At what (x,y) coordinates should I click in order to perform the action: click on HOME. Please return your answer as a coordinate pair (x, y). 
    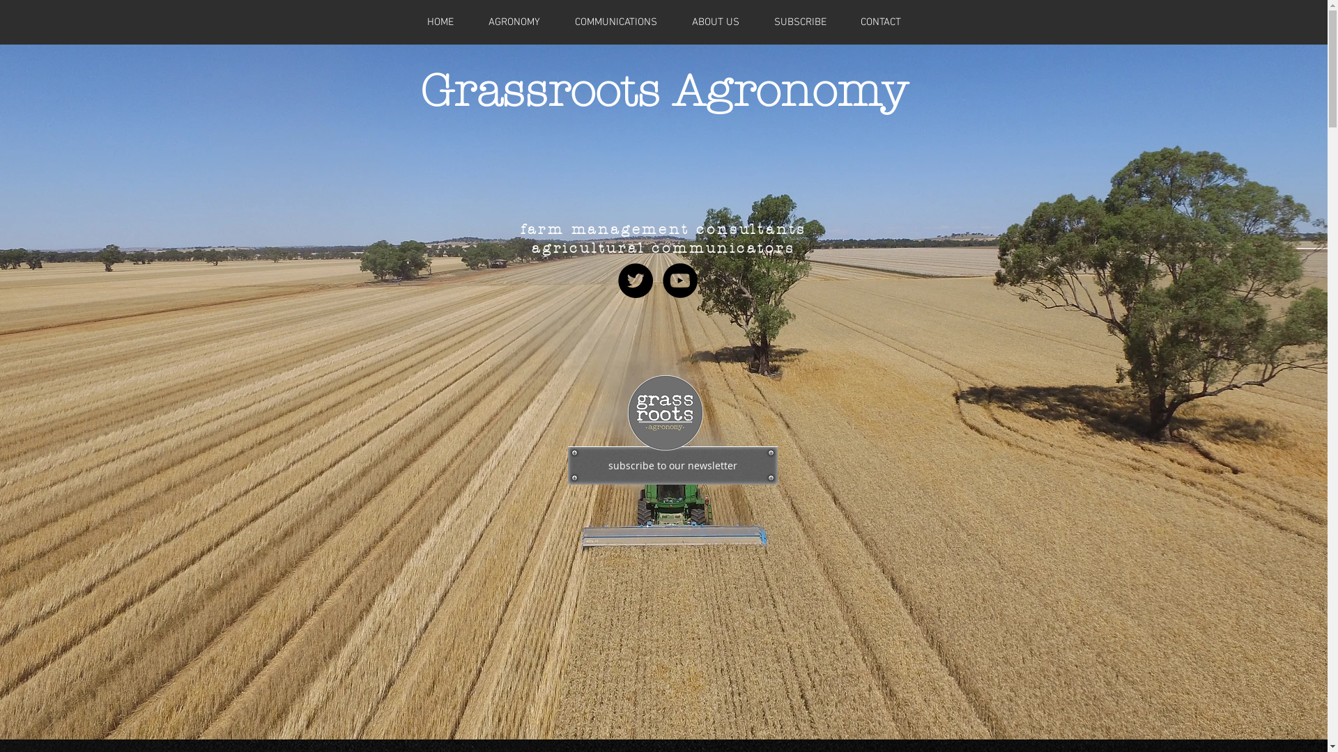
    Looking at the image, I should click on (440, 22).